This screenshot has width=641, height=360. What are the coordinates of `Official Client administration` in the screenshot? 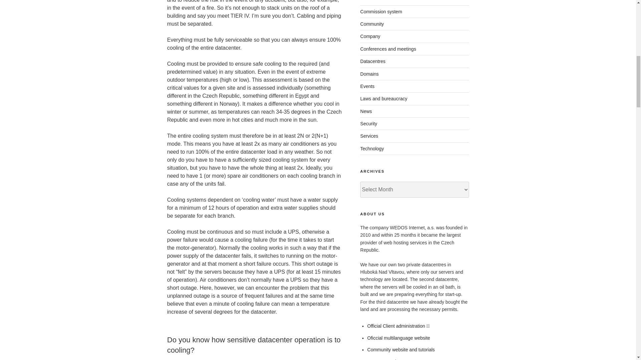 It's located at (396, 326).